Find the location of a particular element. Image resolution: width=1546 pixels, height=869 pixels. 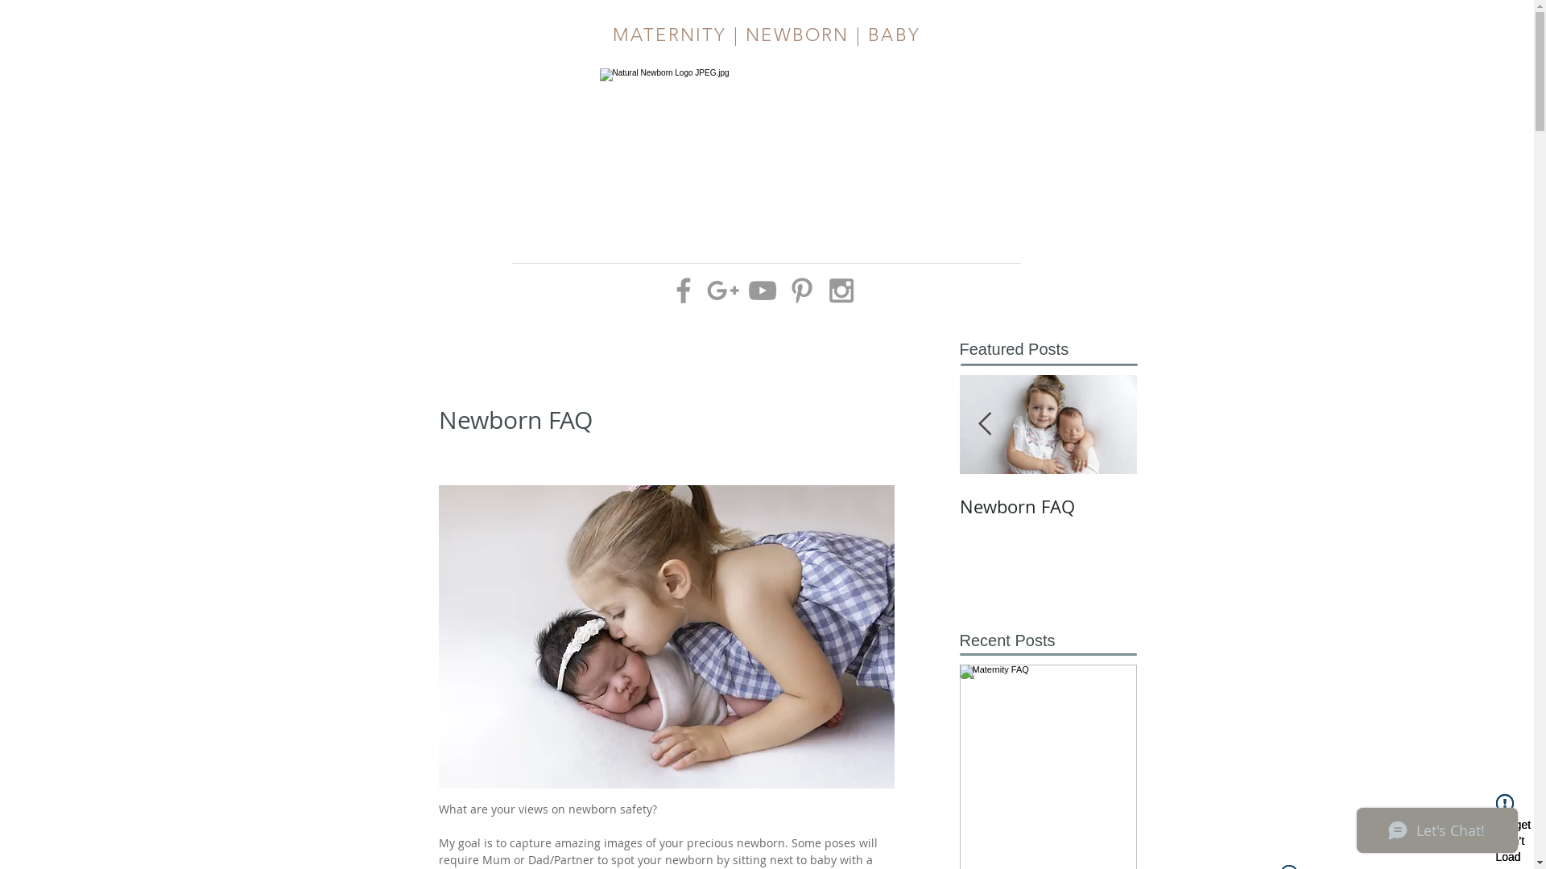

Self Care For Mums is located at coordinates (340, 507).